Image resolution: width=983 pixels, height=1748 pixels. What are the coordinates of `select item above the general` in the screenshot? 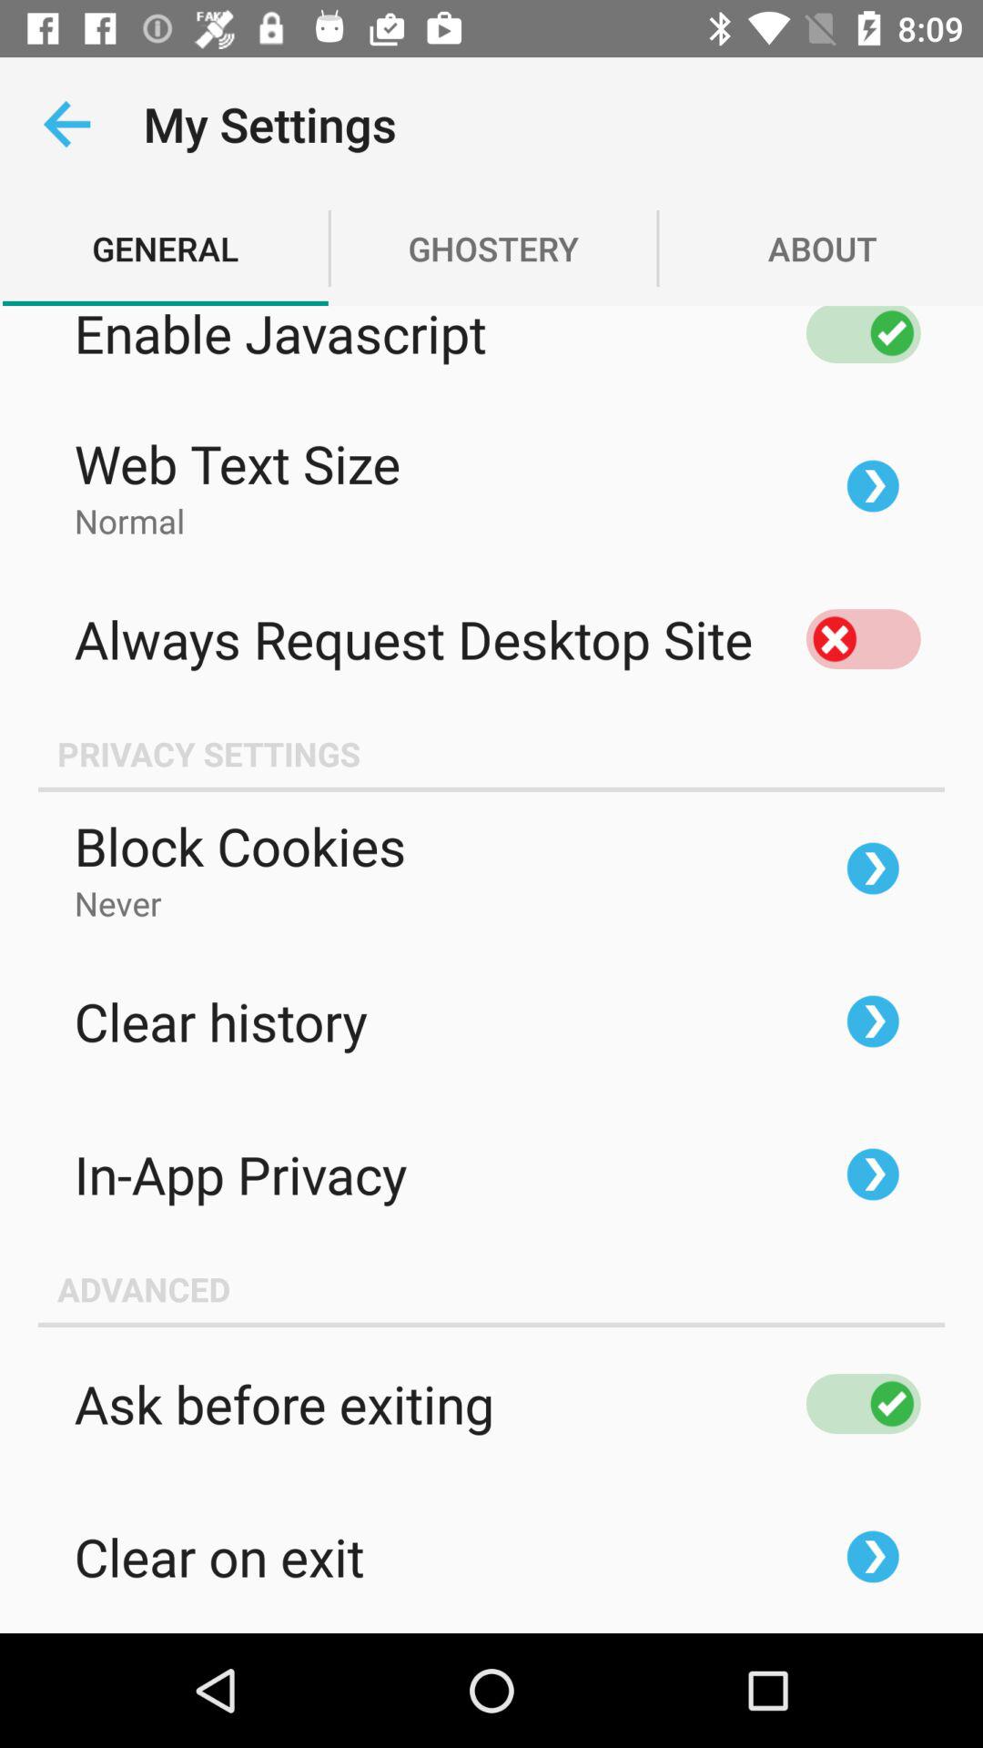 It's located at (66, 124).